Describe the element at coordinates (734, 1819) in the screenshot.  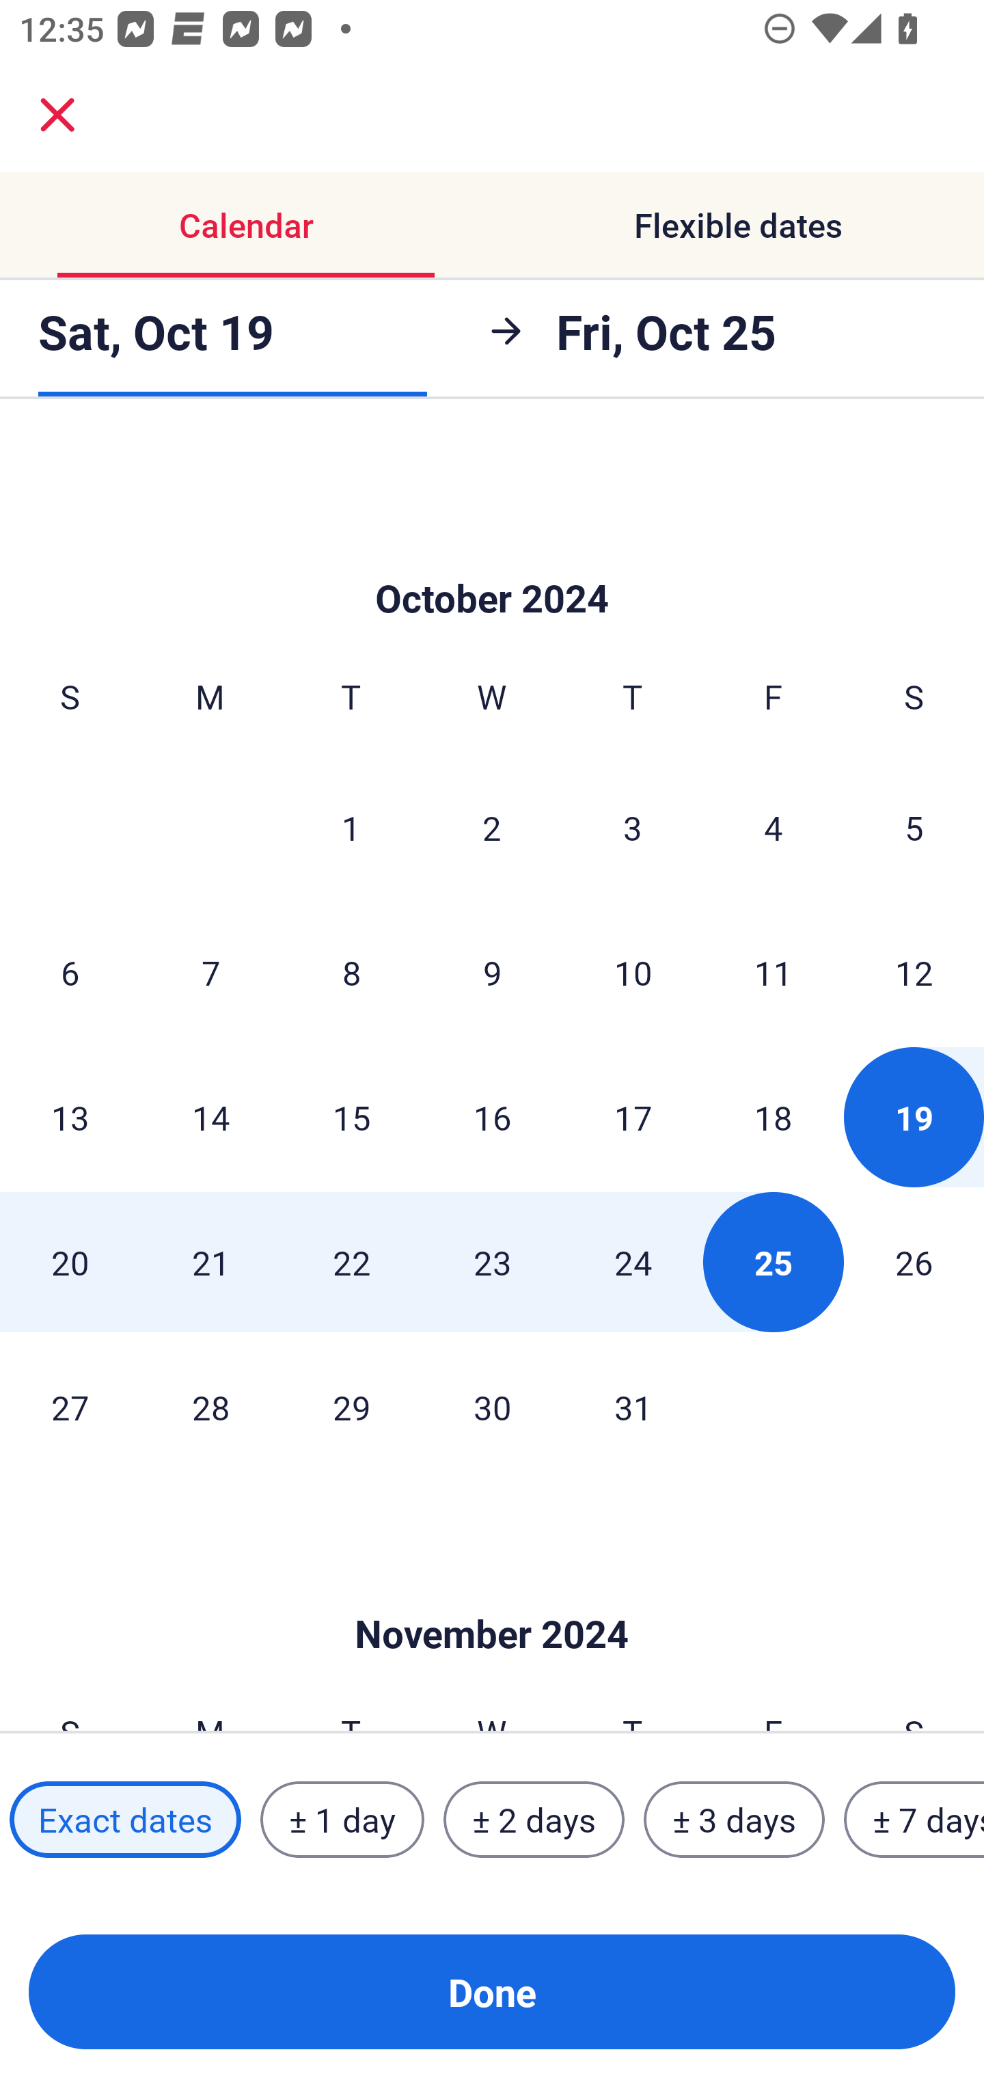
I see `± 3 days` at that location.